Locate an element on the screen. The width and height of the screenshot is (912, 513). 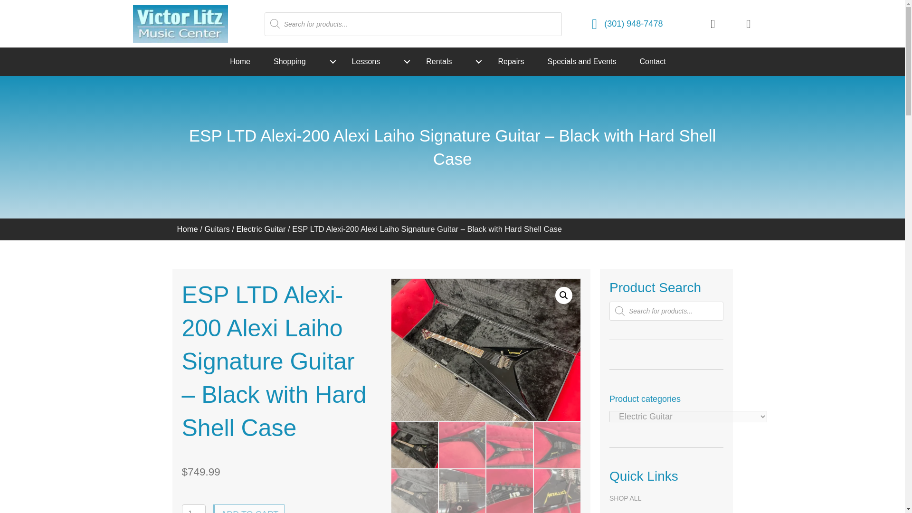
Home is located at coordinates (244, 62).